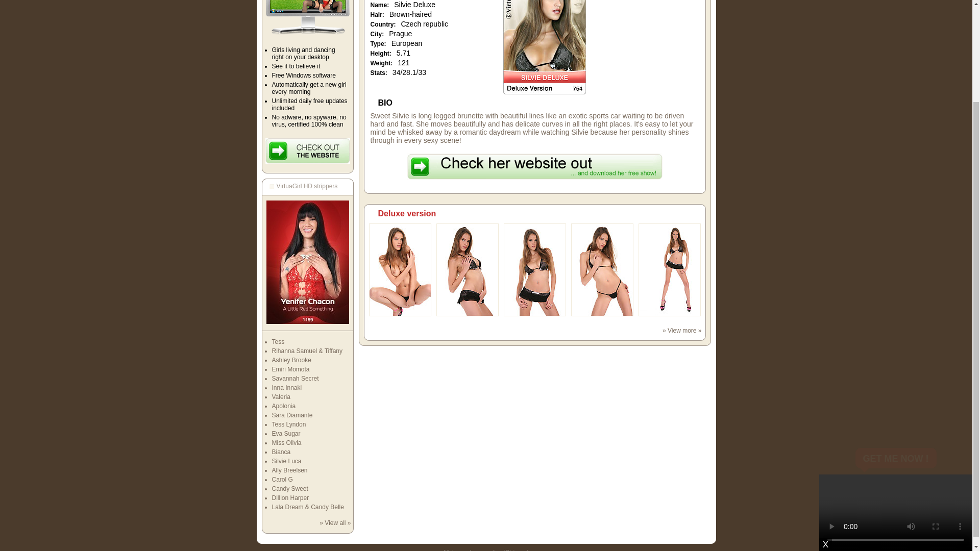 The image size is (980, 551). What do you see at coordinates (291, 360) in the screenshot?
I see `Ashley Brooke` at bounding box center [291, 360].